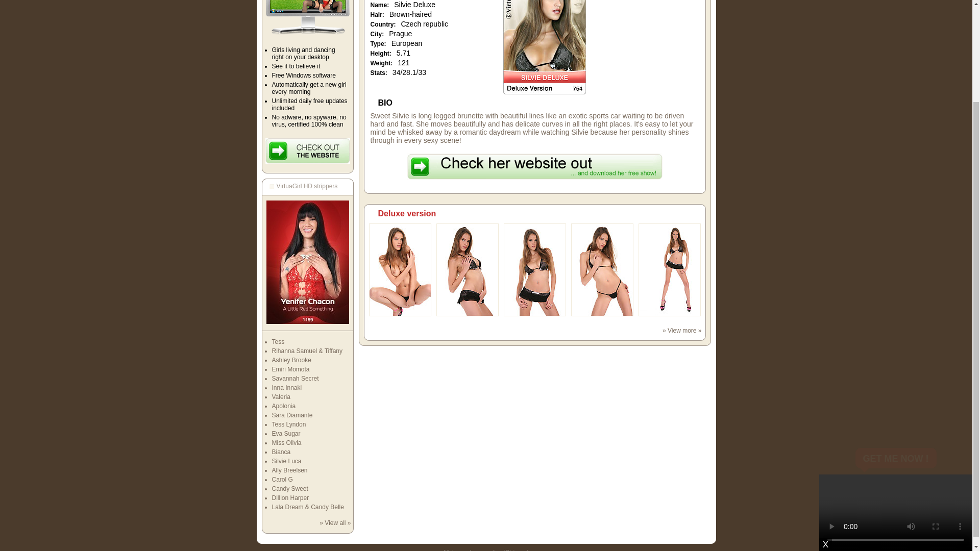 The image size is (980, 551). What do you see at coordinates (291, 360) in the screenshot?
I see `Ashley Brooke` at bounding box center [291, 360].